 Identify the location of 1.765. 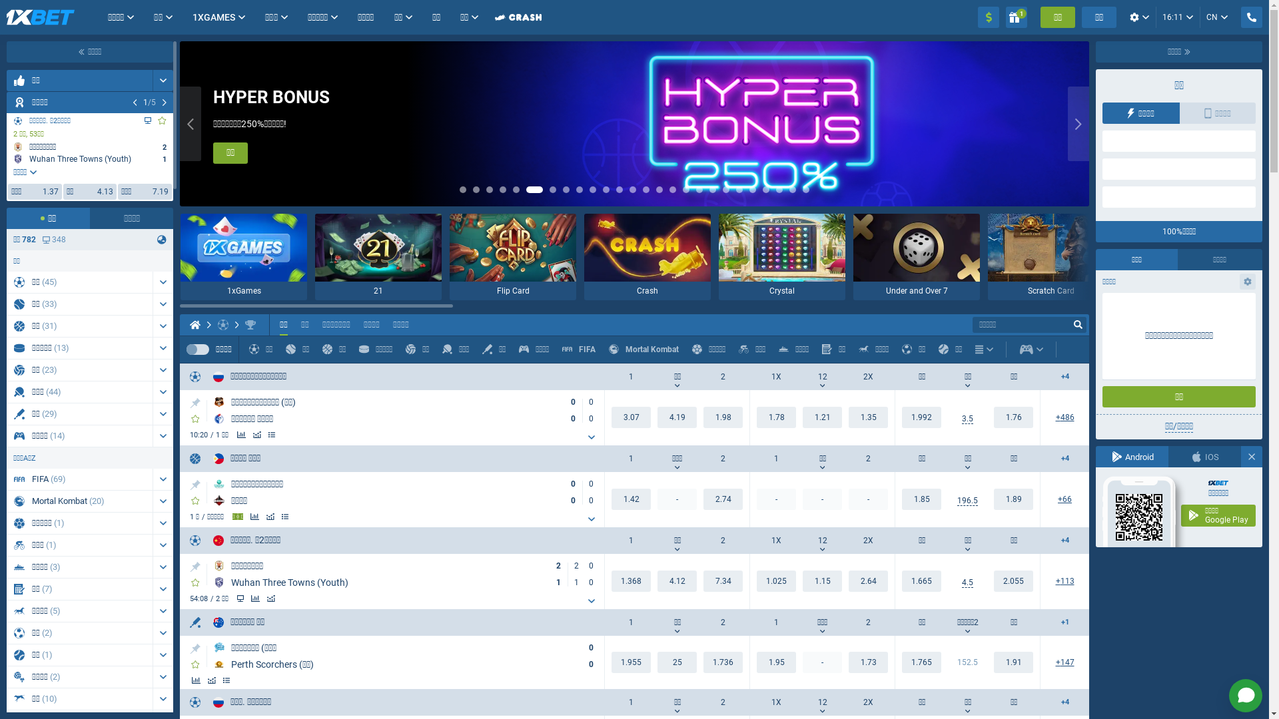
(922, 662).